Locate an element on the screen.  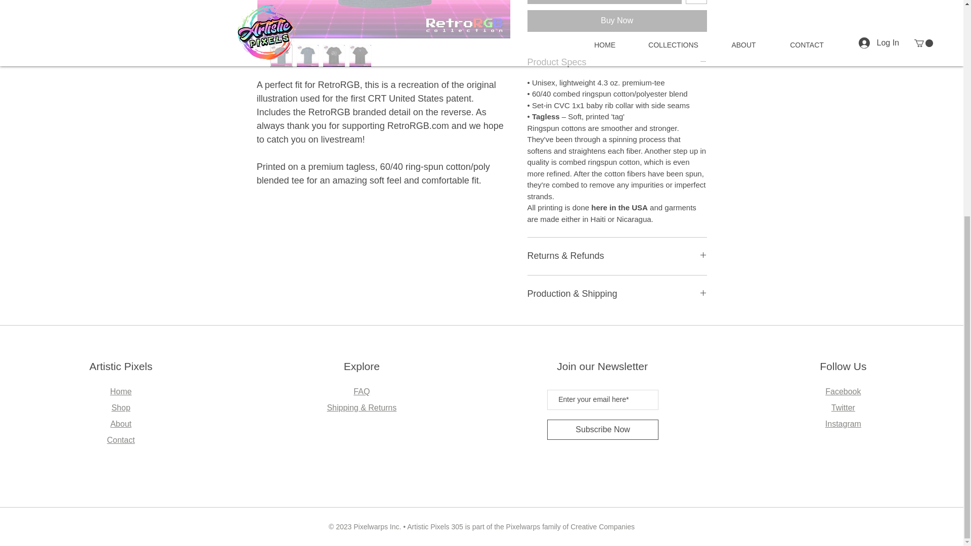
Instagram is located at coordinates (844, 424).